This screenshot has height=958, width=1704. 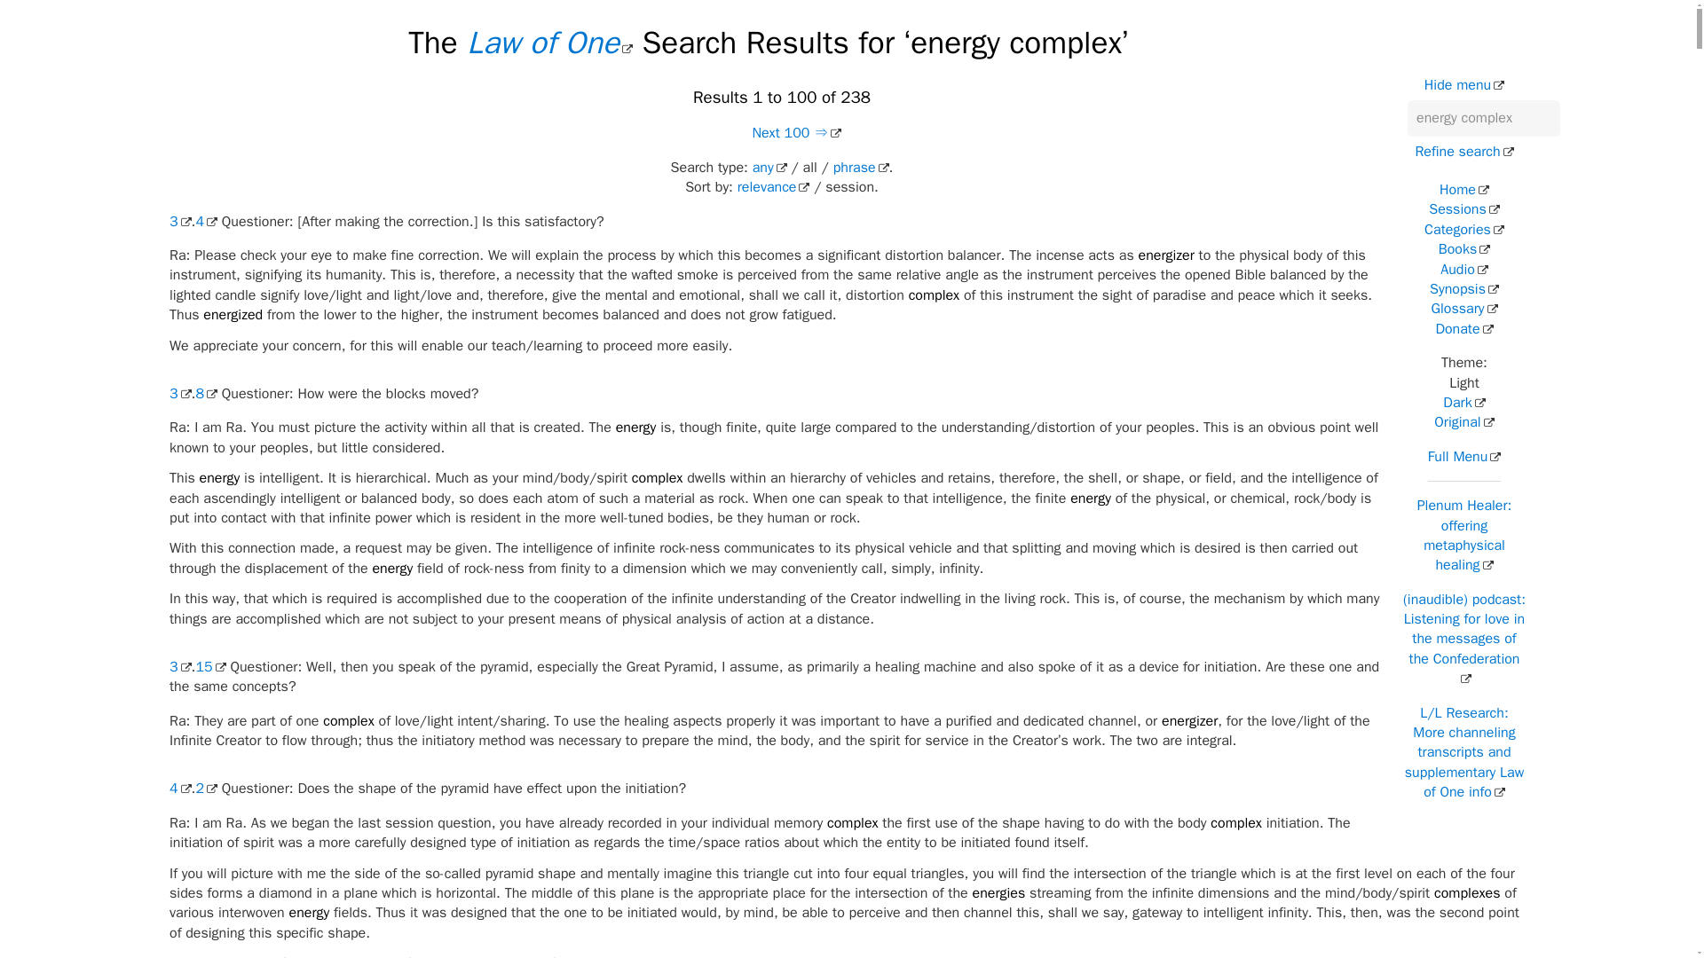 I want to click on any, so click(x=770, y=167).